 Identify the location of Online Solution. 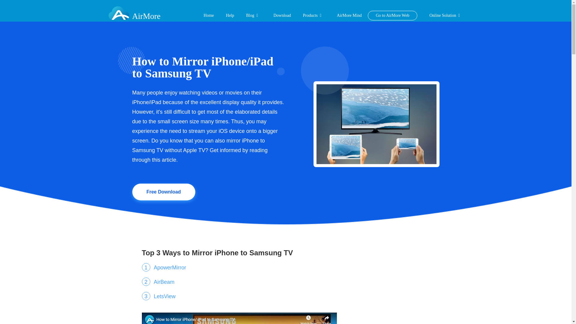
(442, 16).